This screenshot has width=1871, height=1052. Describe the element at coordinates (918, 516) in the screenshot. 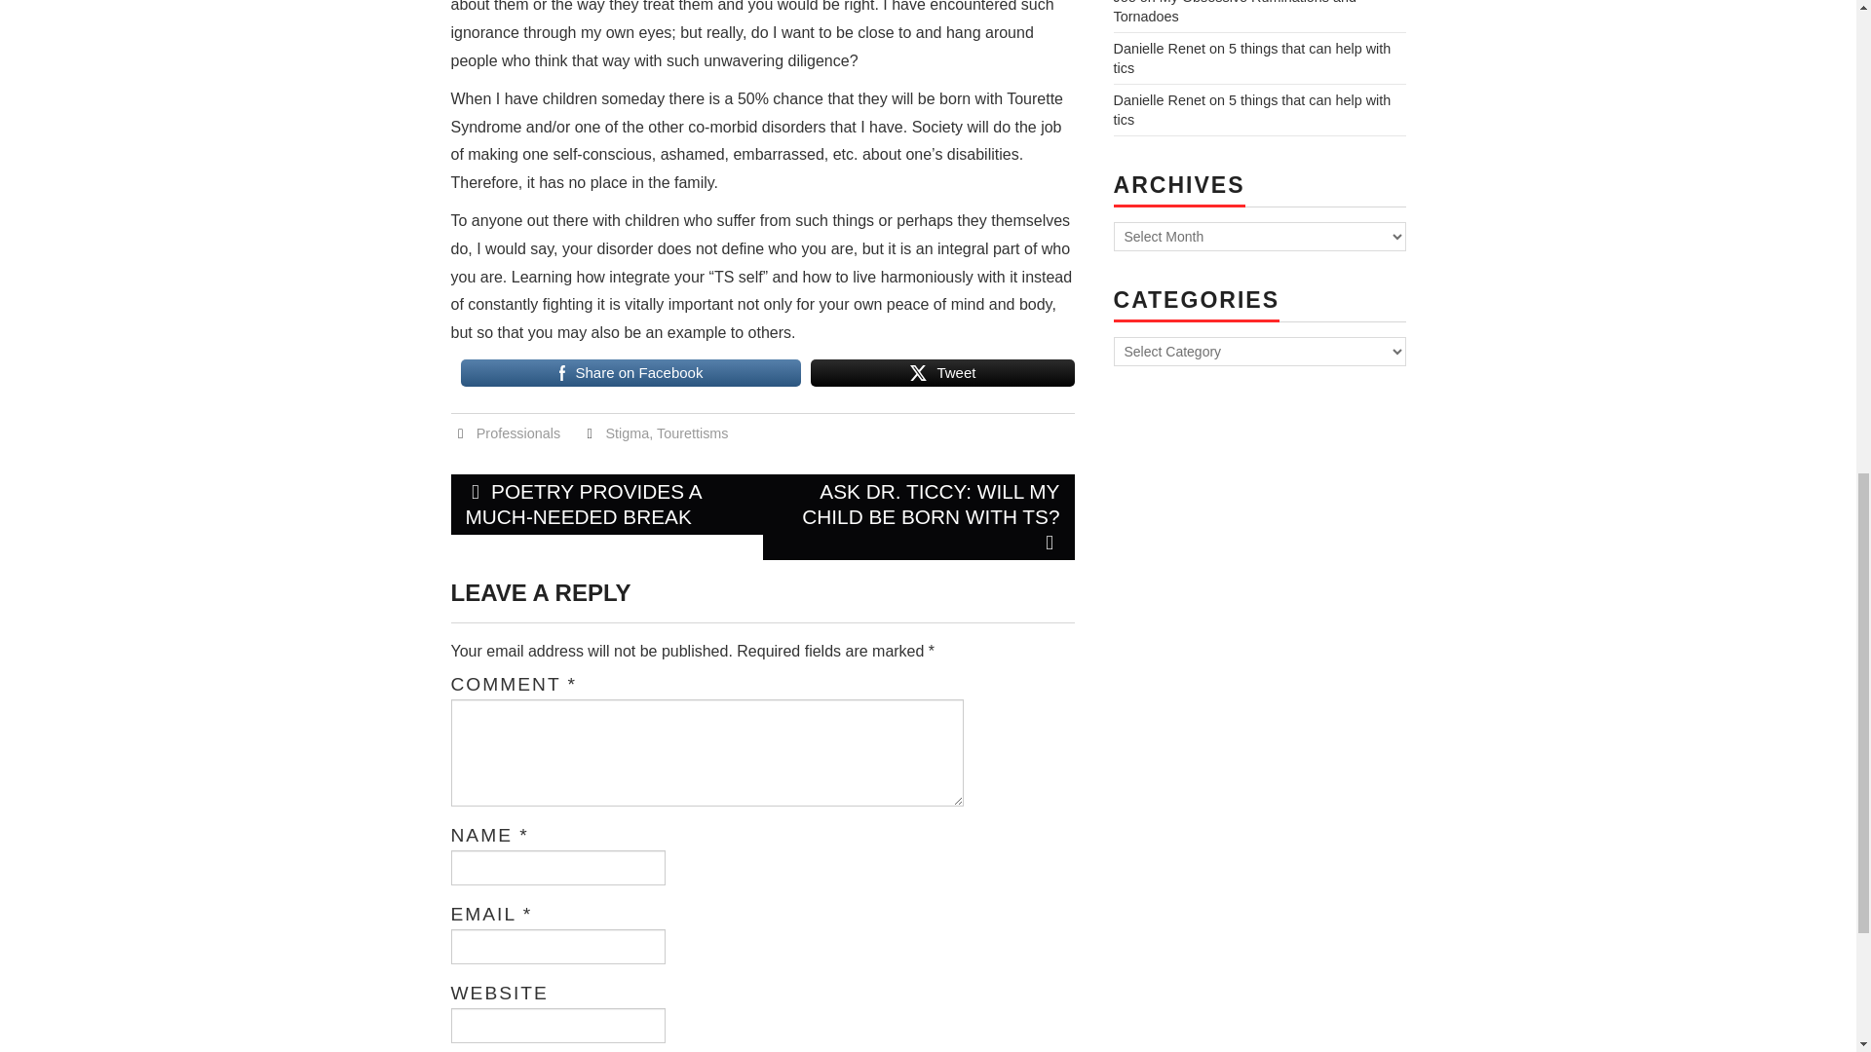

I see `ASK DR. TICCY: WILL MY CHILD BE BORN WITH TS?` at that location.